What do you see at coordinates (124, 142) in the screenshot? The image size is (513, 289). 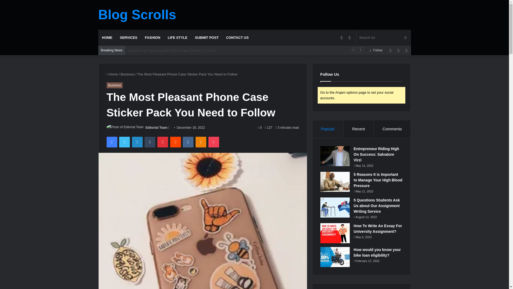 I see `Twitter` at bounding box center [124, 142].